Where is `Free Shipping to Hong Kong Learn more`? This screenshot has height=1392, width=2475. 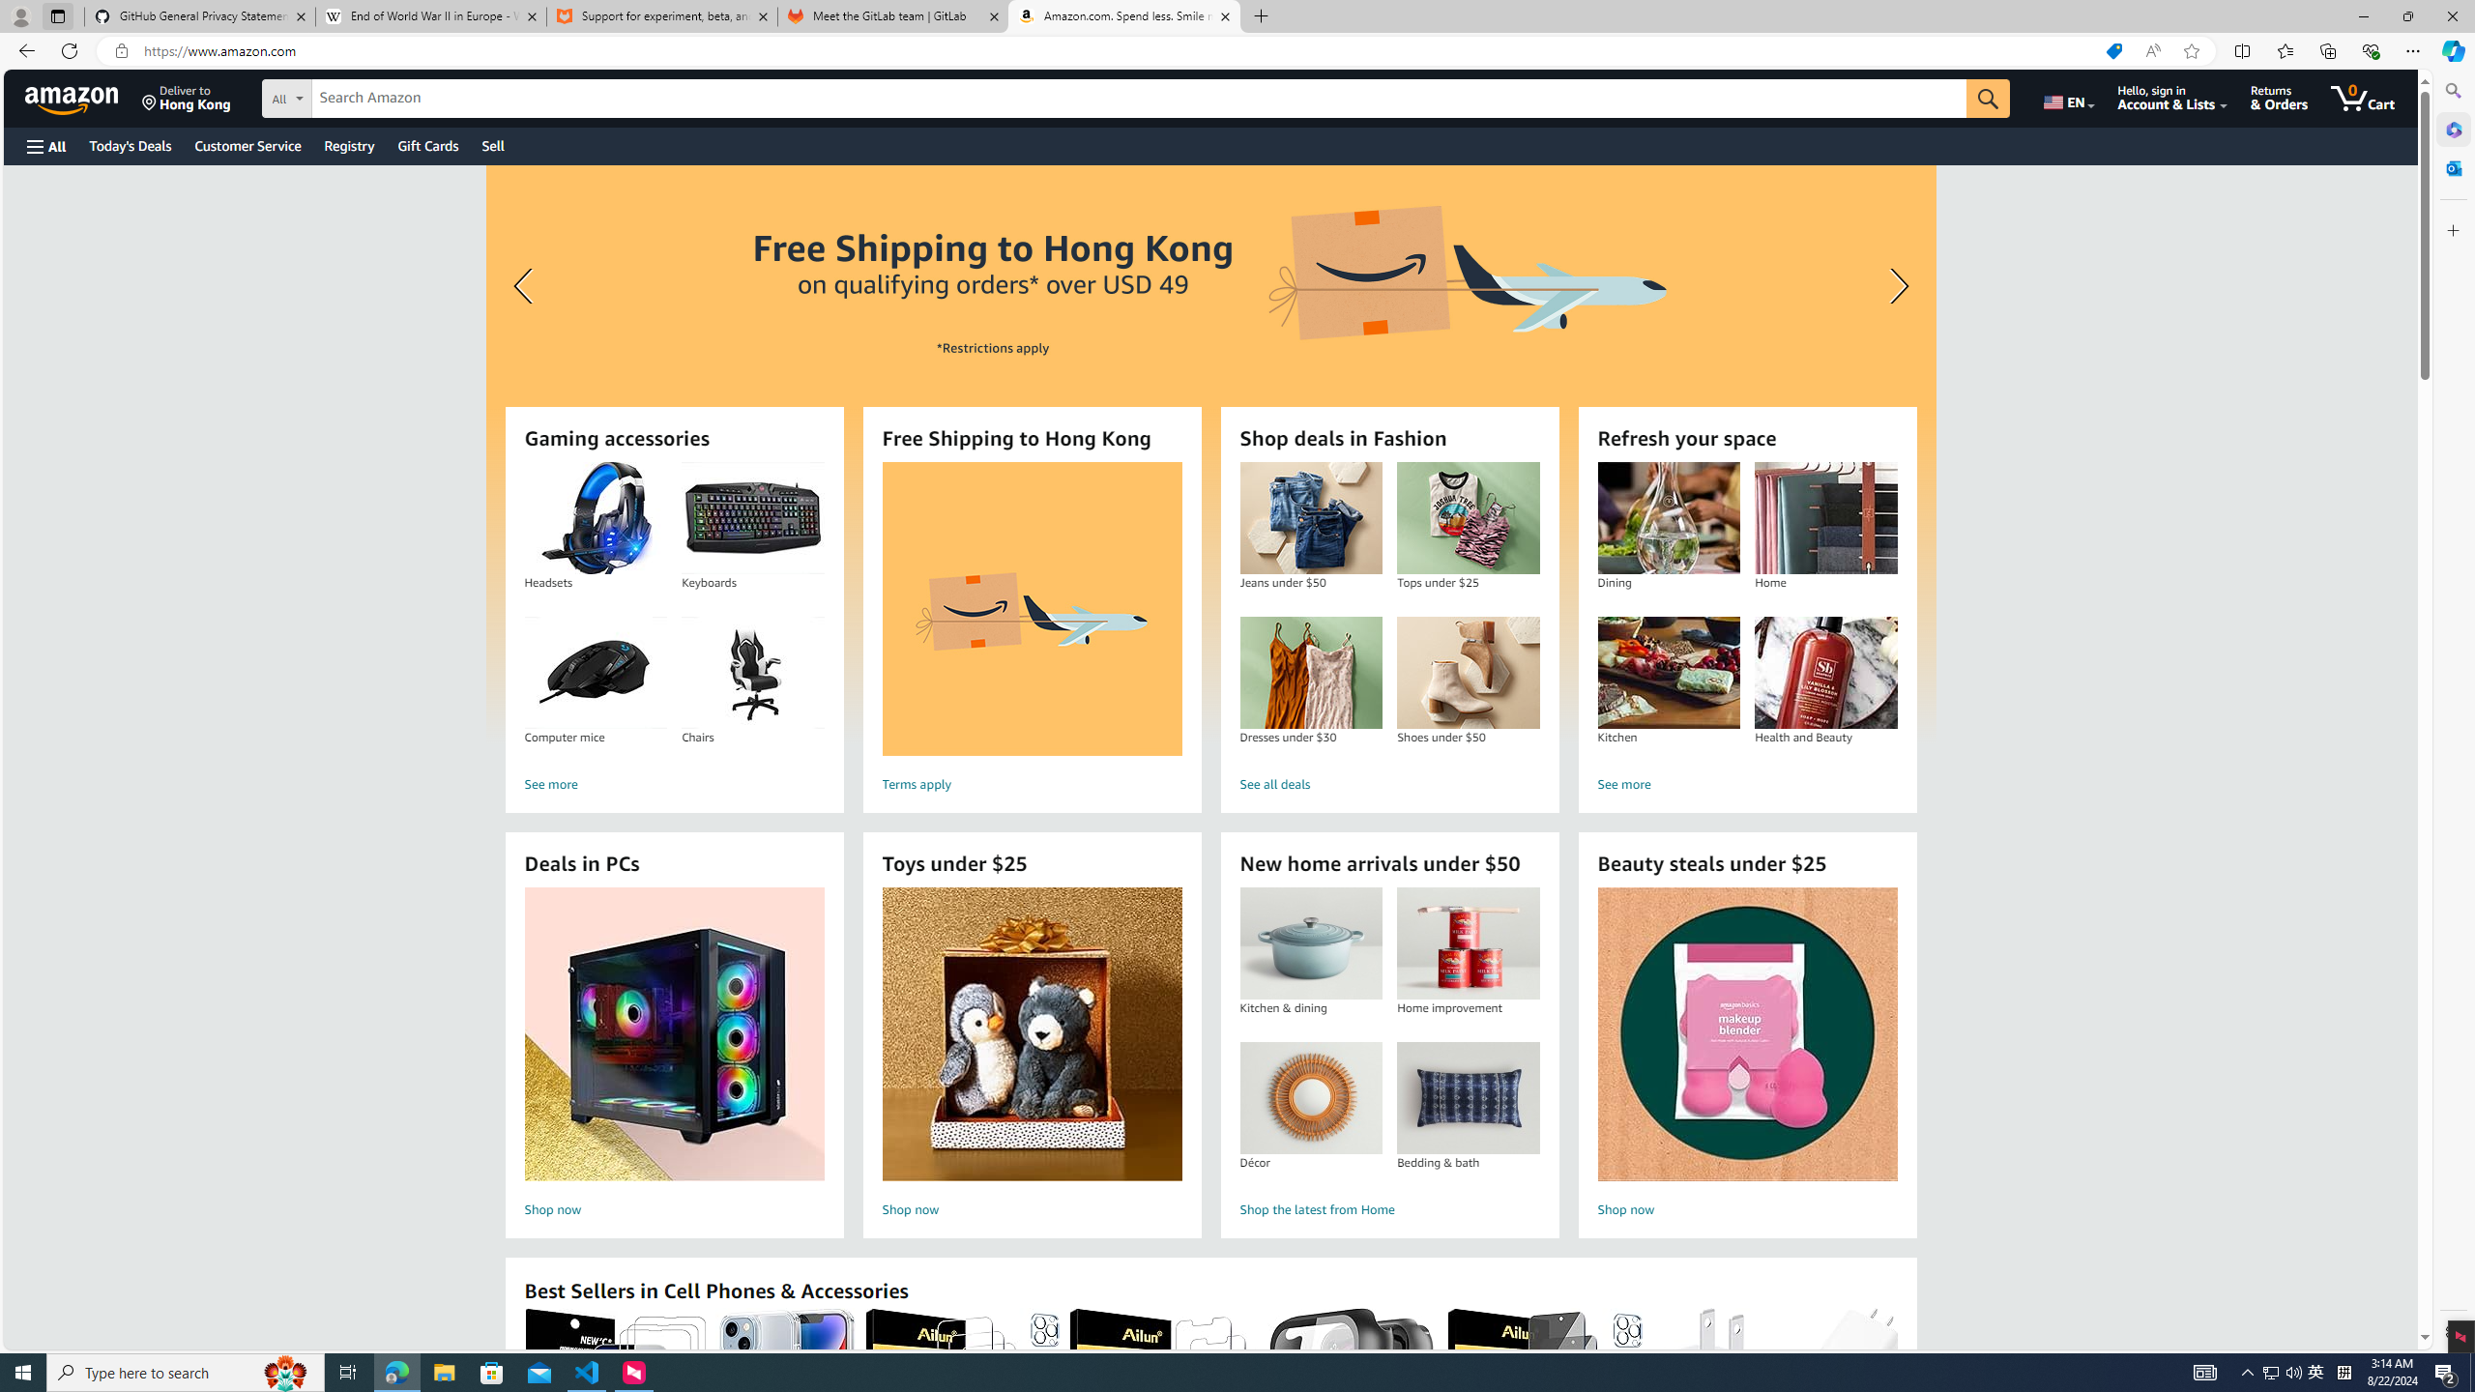 Free Shipping to Hong Kong Learn more is located at coordinates (1209, 454).